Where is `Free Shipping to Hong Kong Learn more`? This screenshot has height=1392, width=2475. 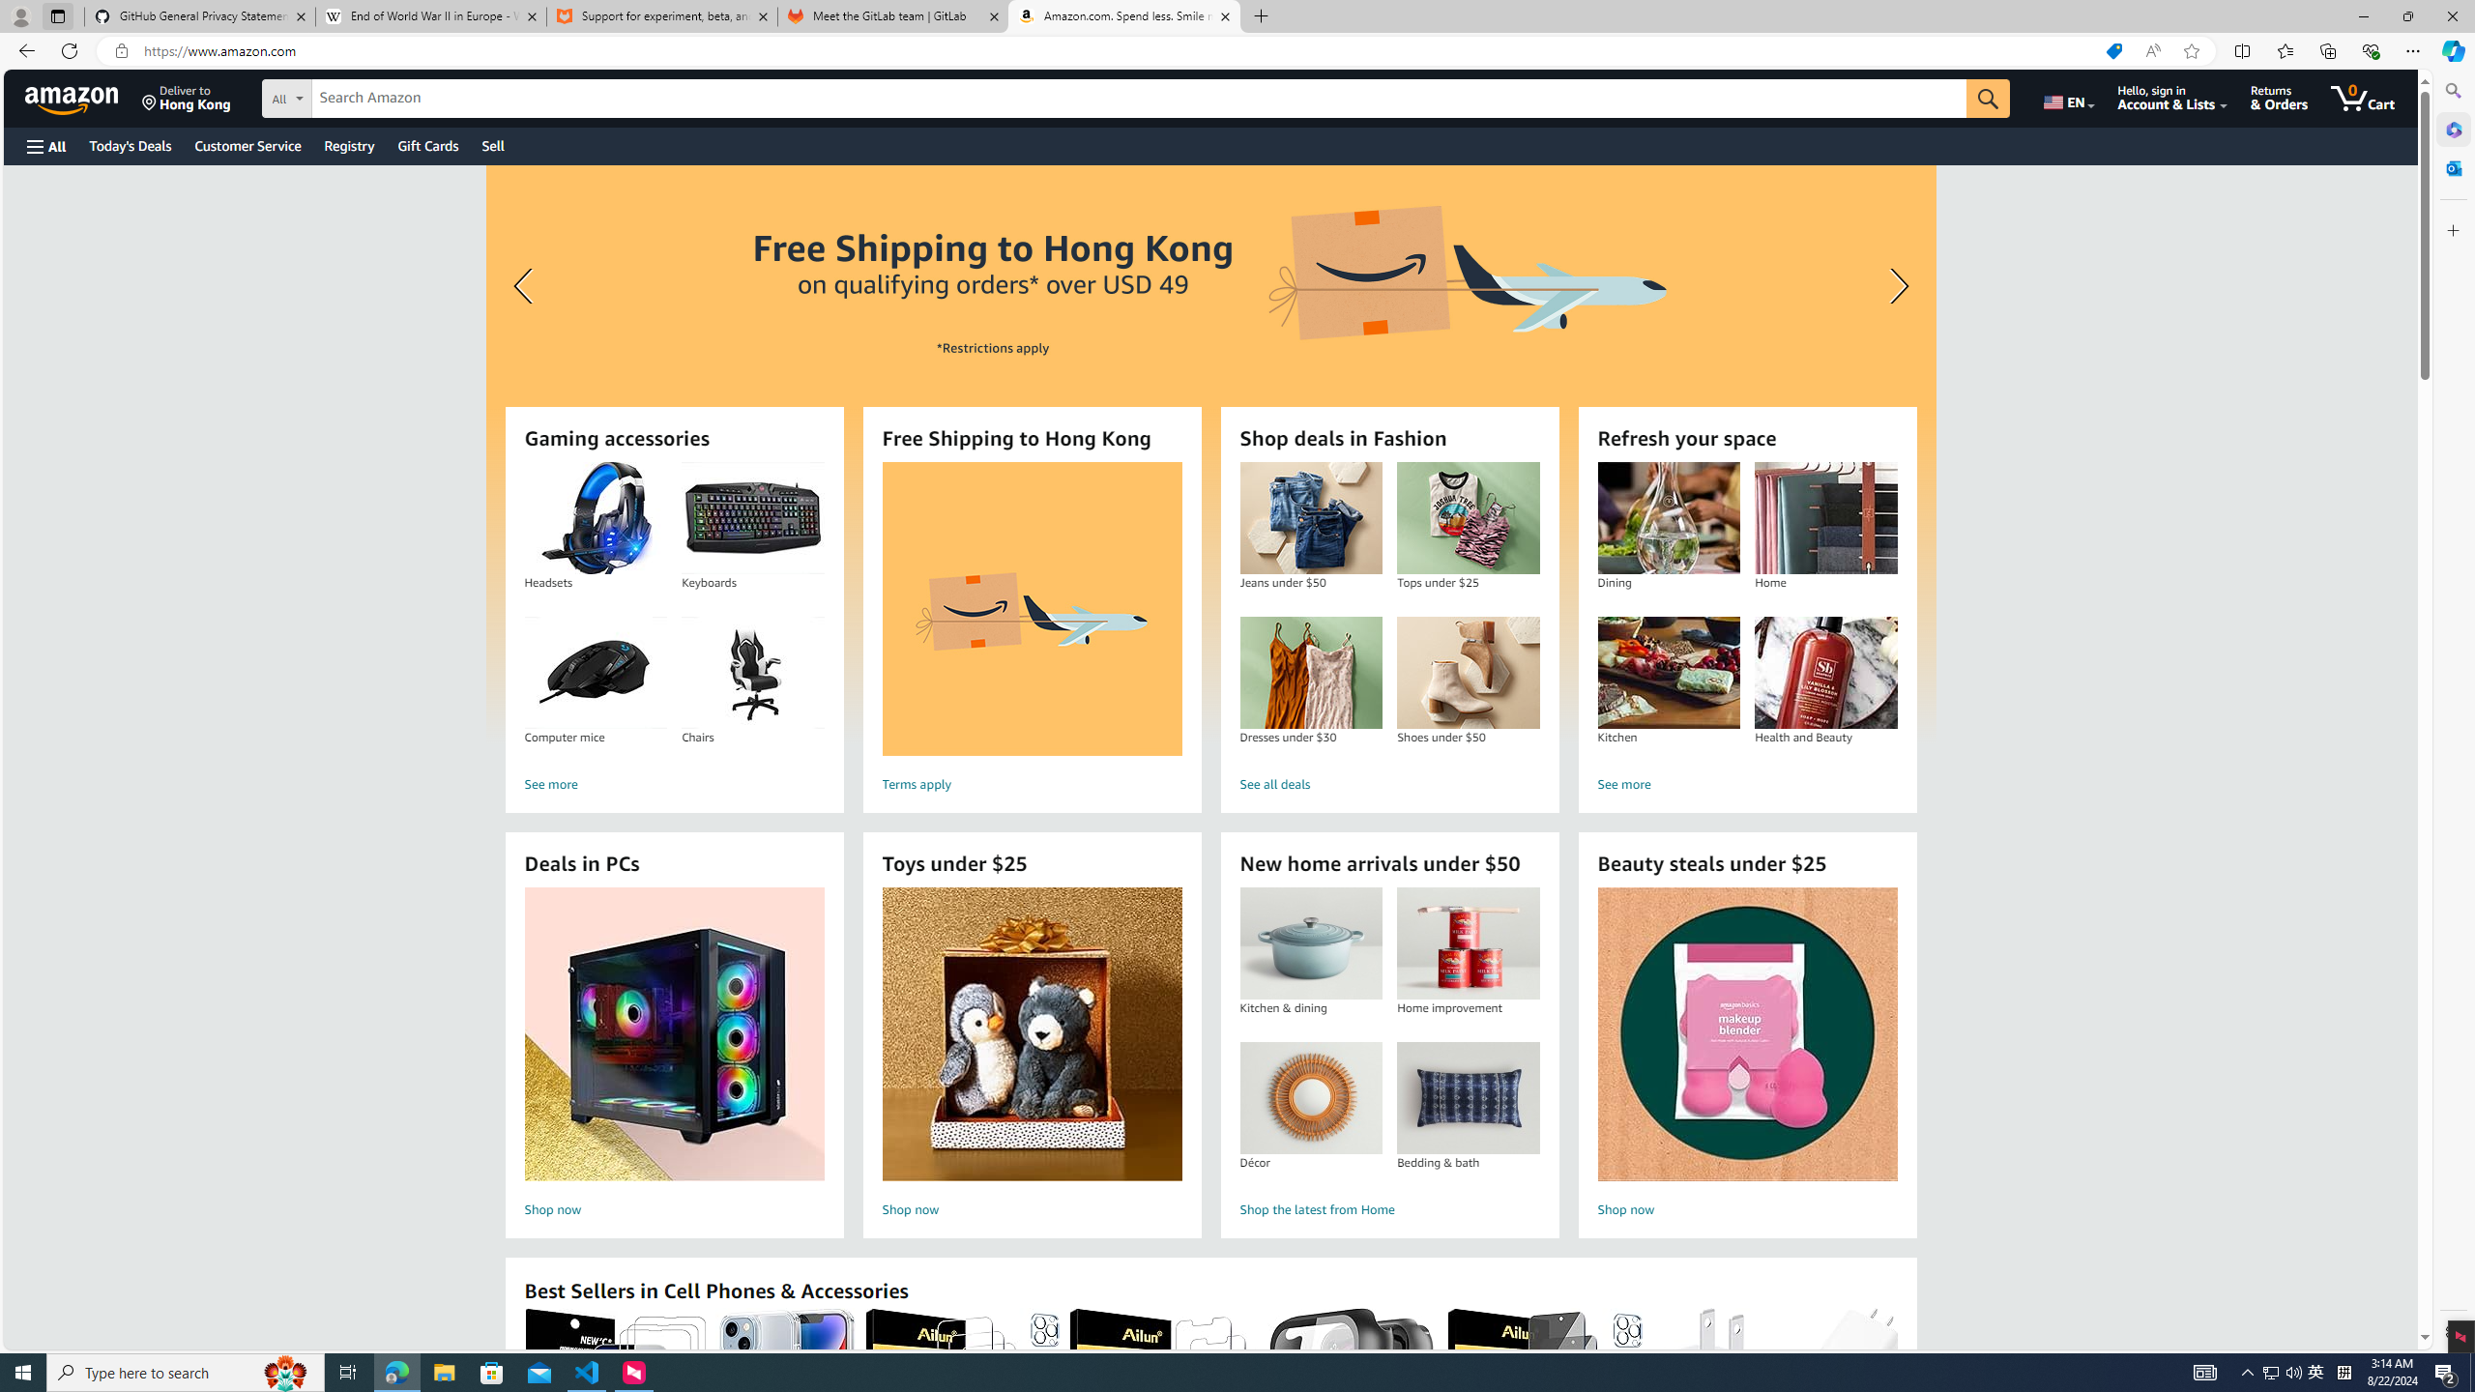 Free Shipping to Hong Kong Learn more is located at coordinates (1209, 454).